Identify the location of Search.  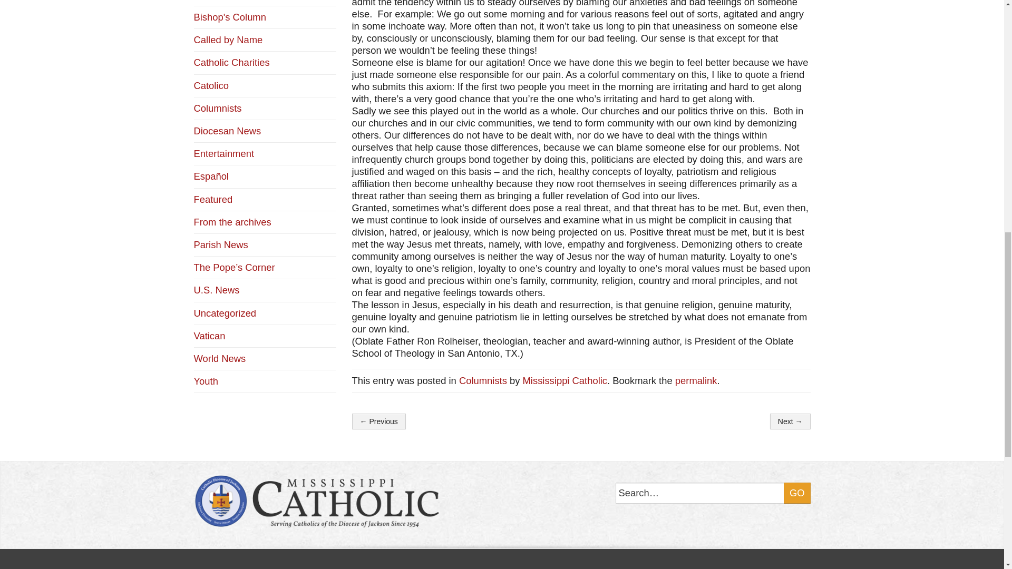
(713, 493).